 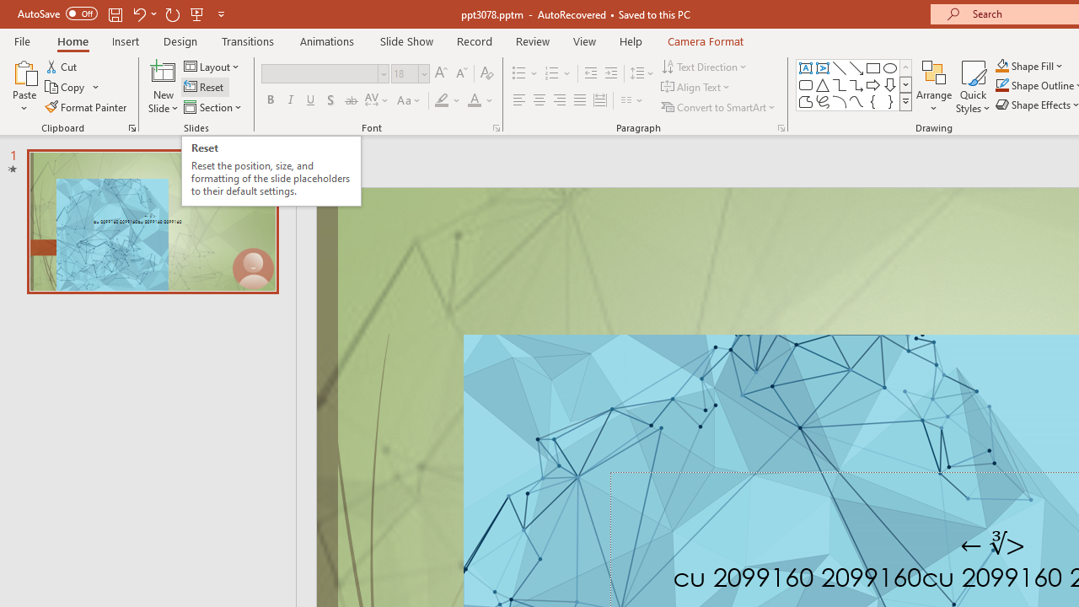 What do you see at coordinates (934, 86) in the screenshot?
I see `Arrange` at bounding box center [934, 86].